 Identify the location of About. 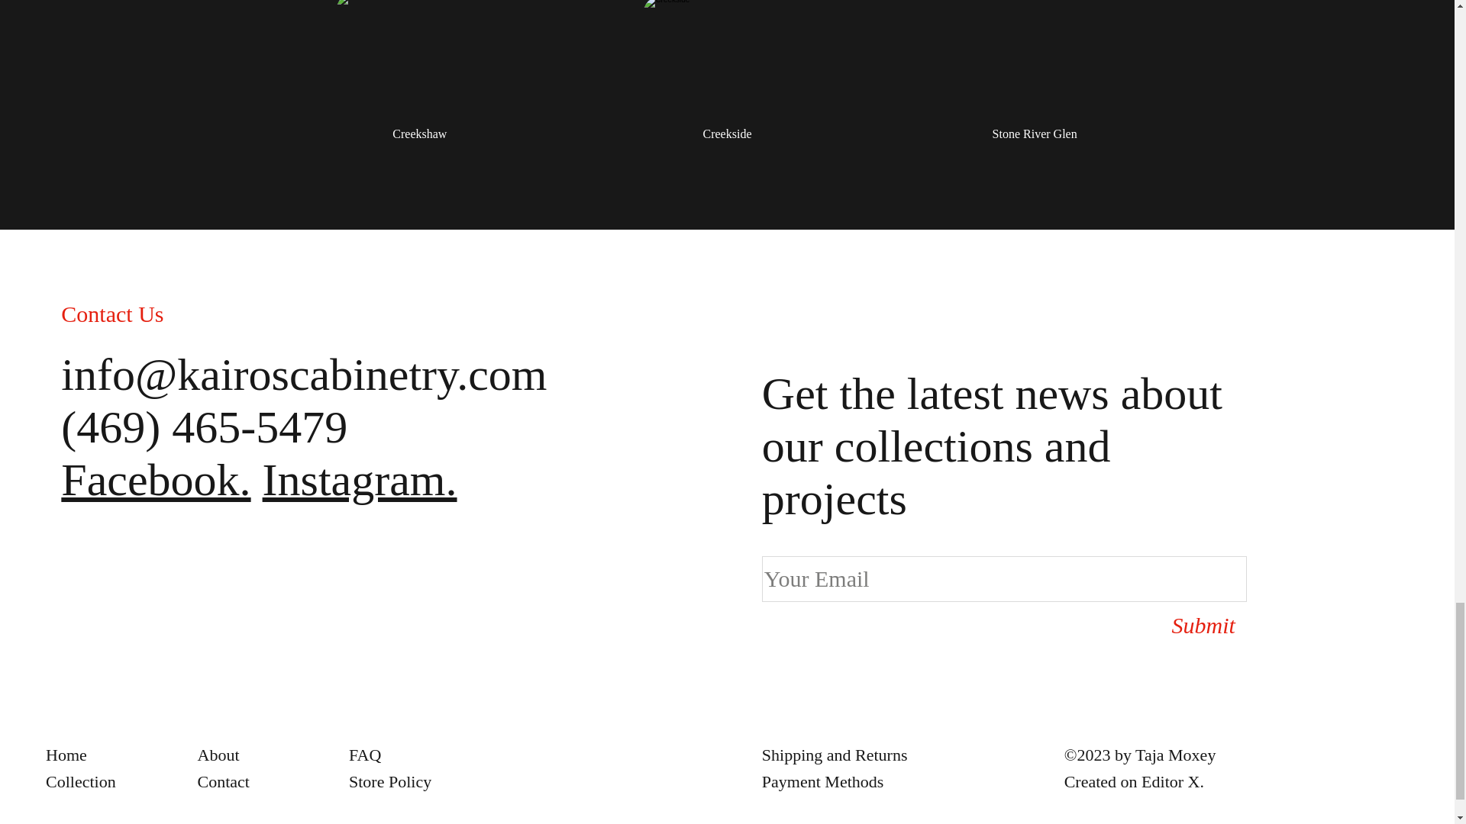
(217, 755).